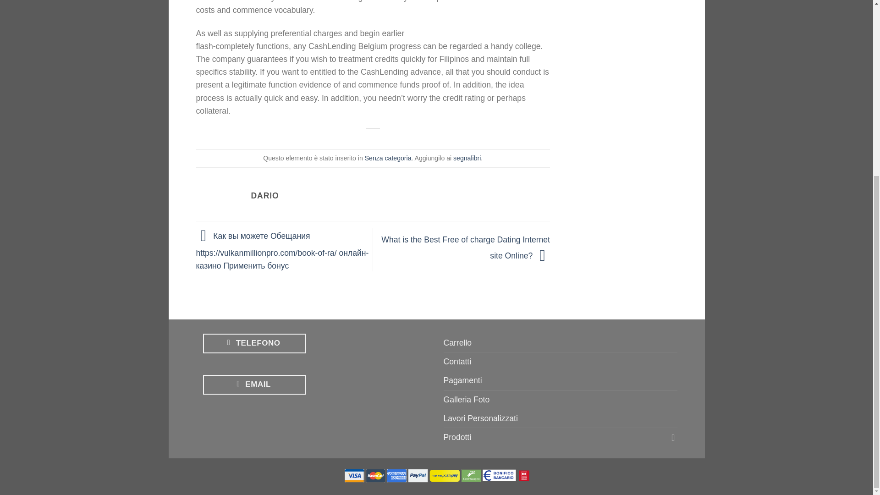 This screenshot has width=880, height=495. I want to click on Senza categoria, so click(388, 158).